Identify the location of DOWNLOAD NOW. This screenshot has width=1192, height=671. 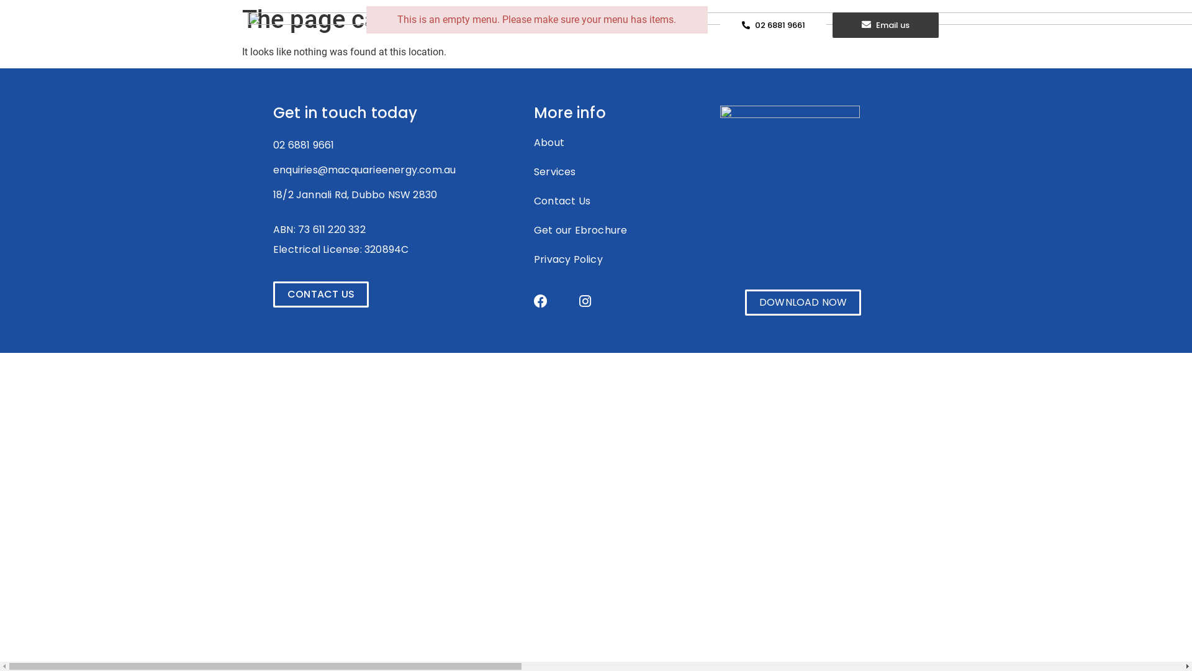
(803, 303).